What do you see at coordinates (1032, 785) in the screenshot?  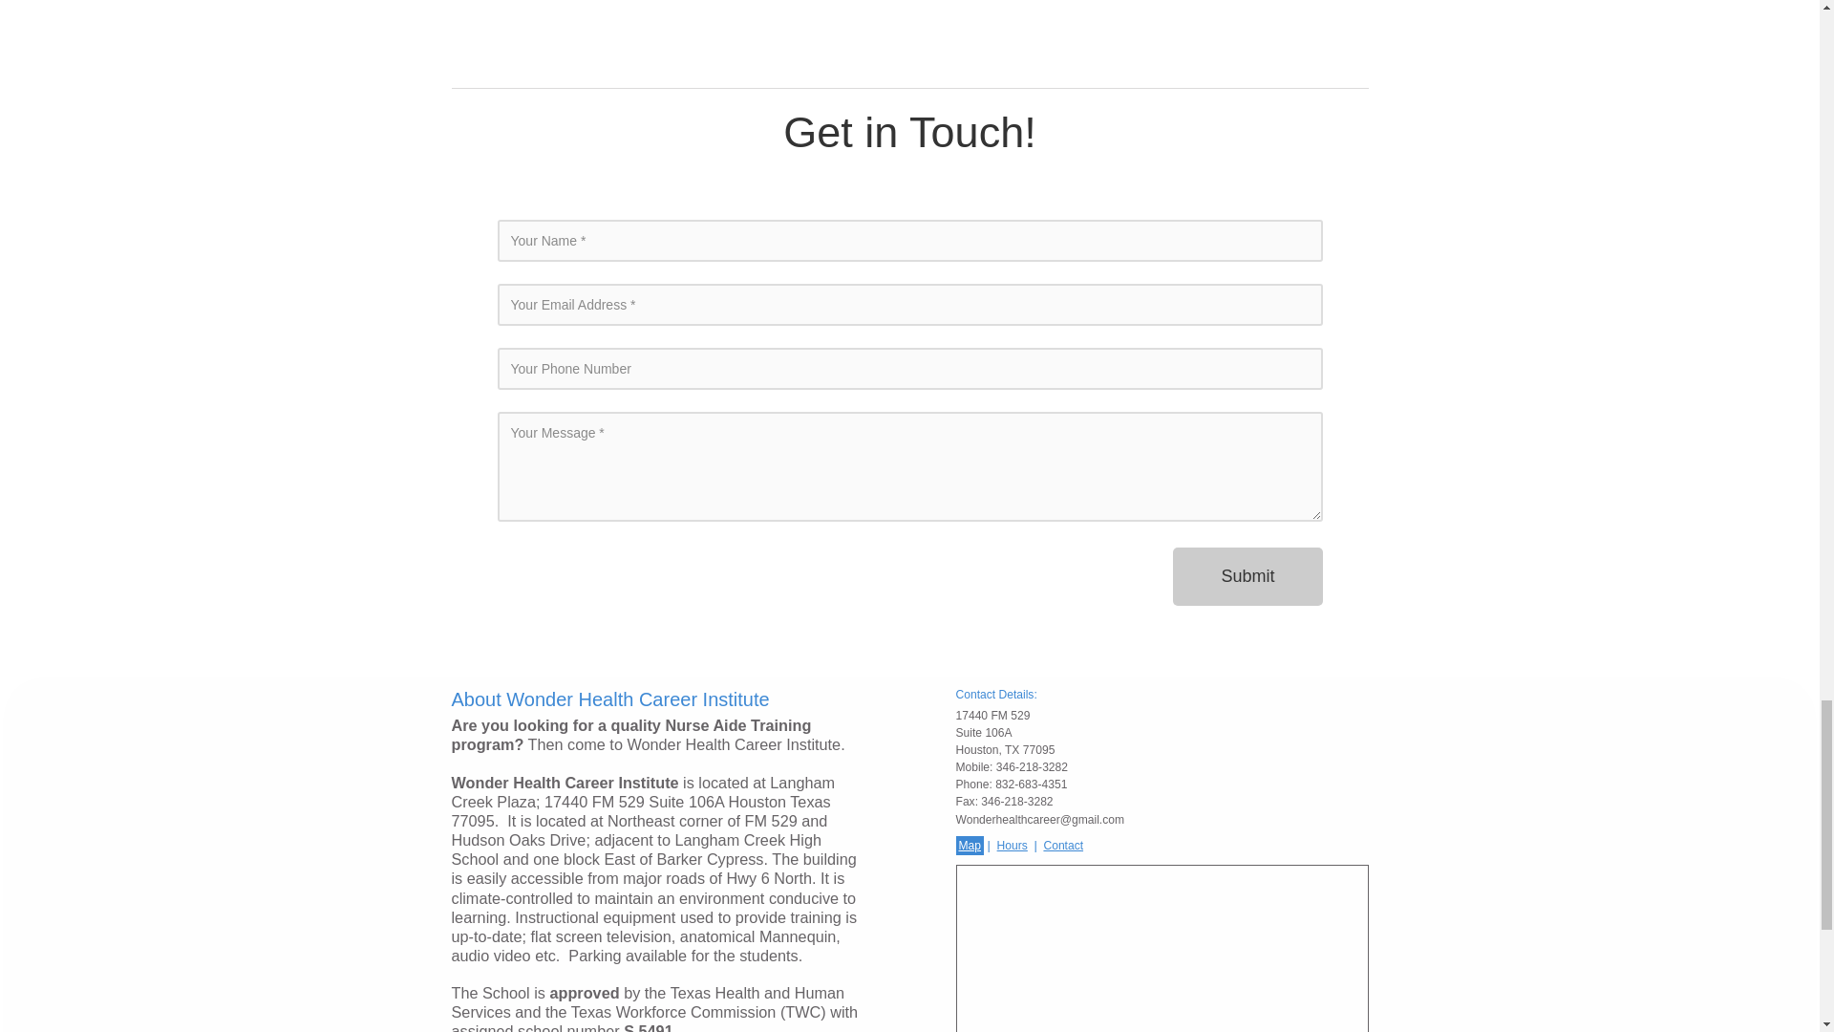 I see `832-683-4351` at bounding box center [1032, 785].